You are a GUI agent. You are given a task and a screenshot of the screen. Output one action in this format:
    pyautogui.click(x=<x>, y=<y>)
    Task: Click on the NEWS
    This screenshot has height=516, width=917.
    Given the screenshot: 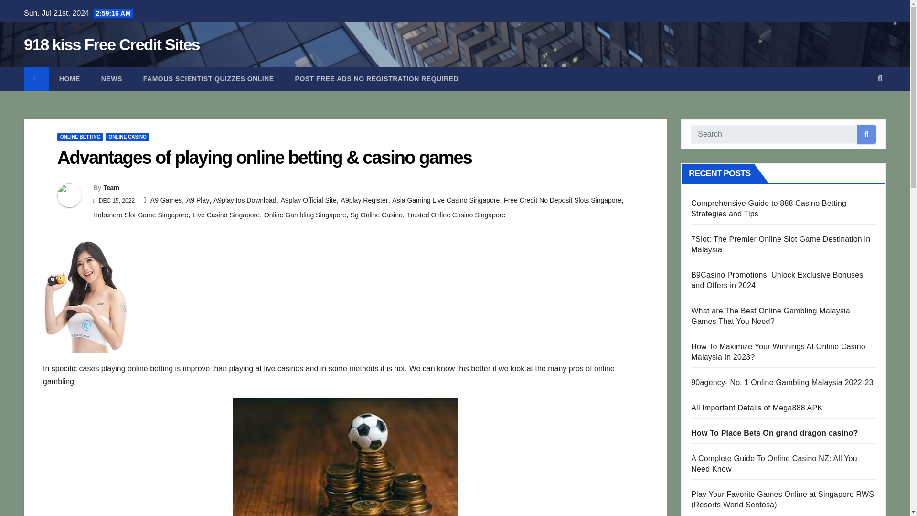 What is the action you would take?
    pyautogui.click(x=112, y=79)
    